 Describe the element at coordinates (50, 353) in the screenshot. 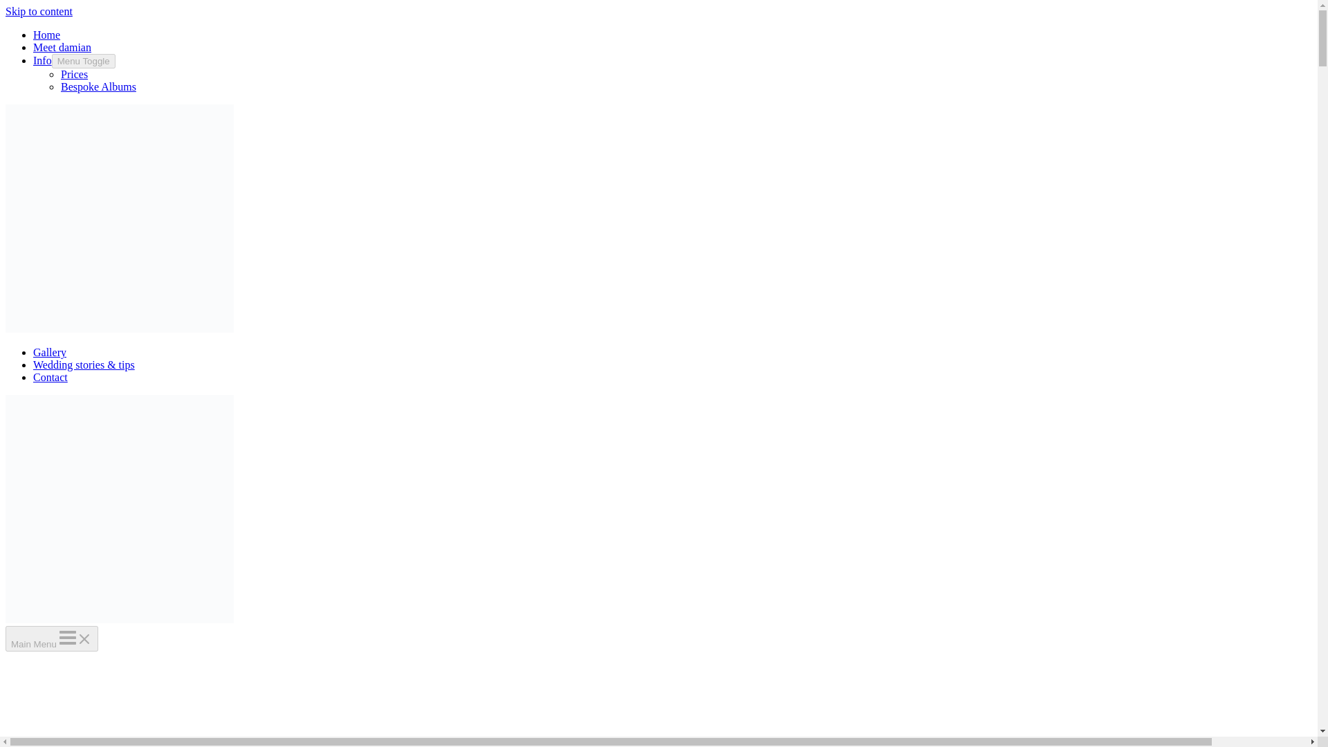

I see `Gallery` at that location.